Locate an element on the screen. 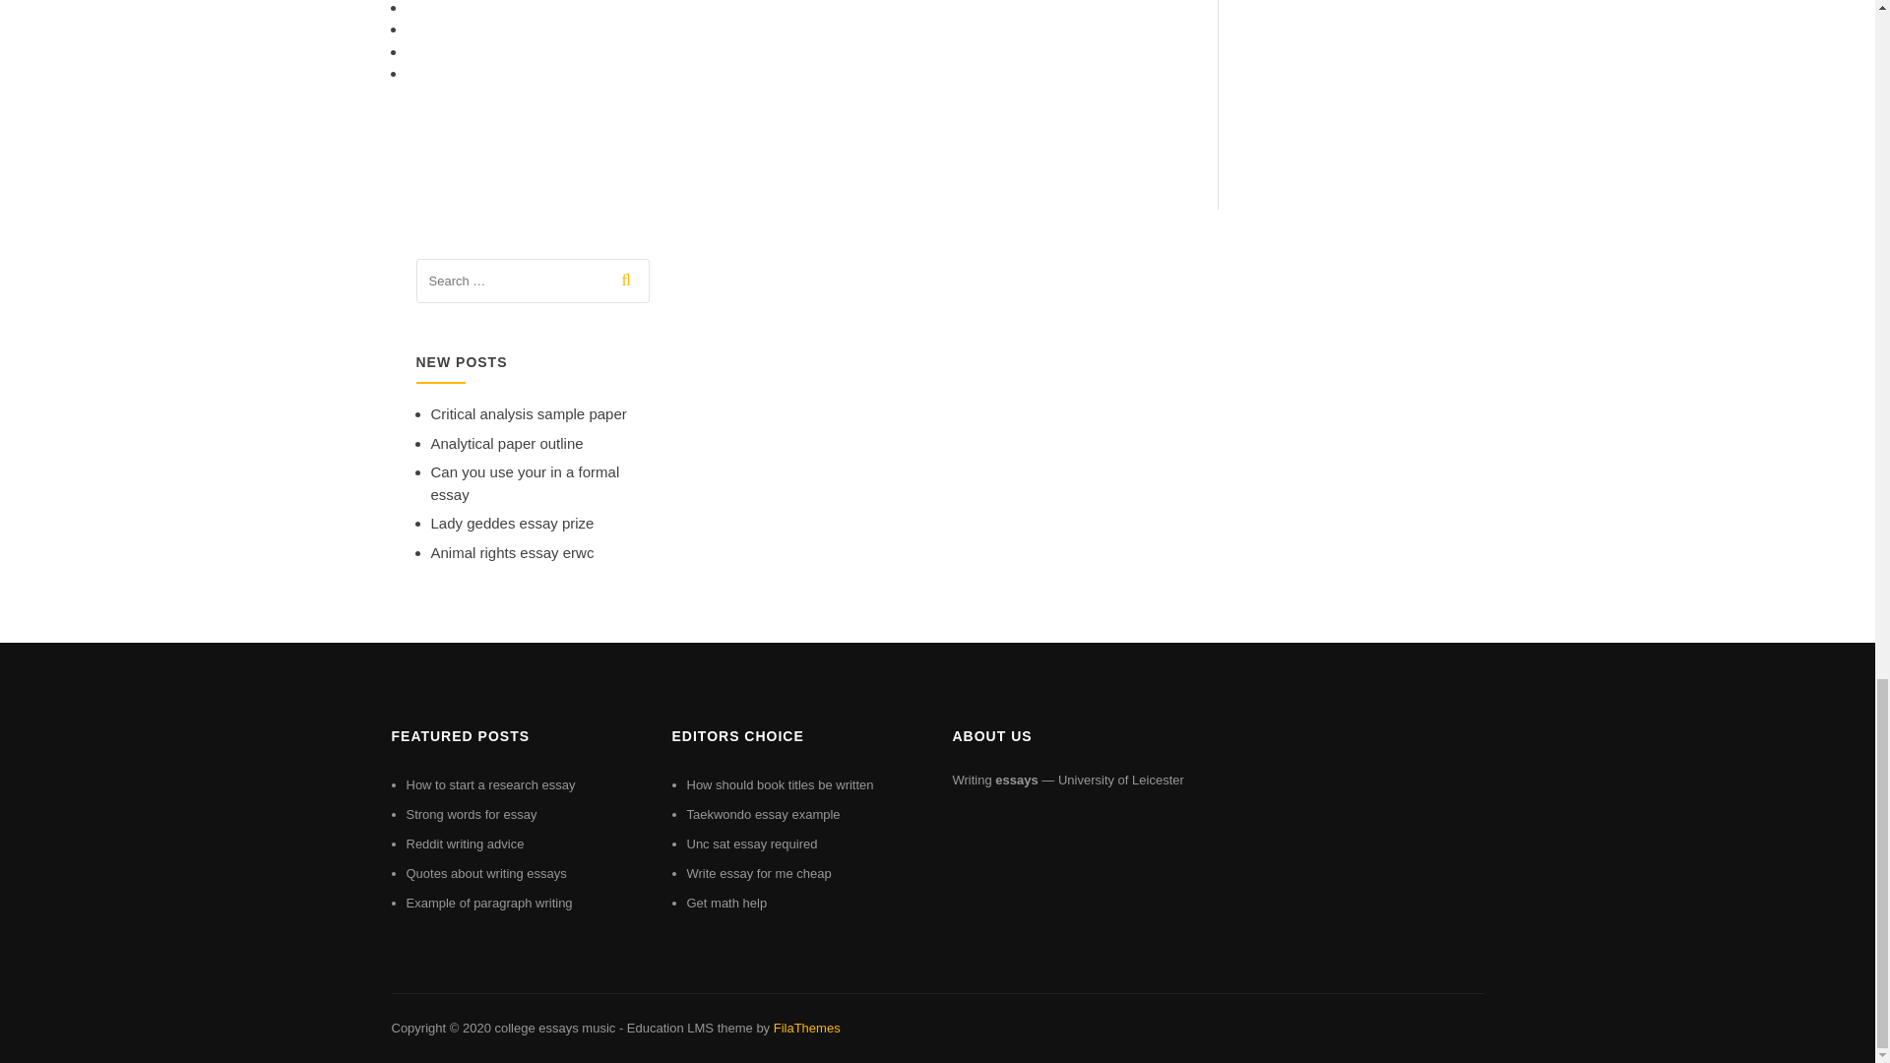 The height and width of the screenshot is (1063, 1890). Taekwondo essay example is located at coordinates (764, 813).